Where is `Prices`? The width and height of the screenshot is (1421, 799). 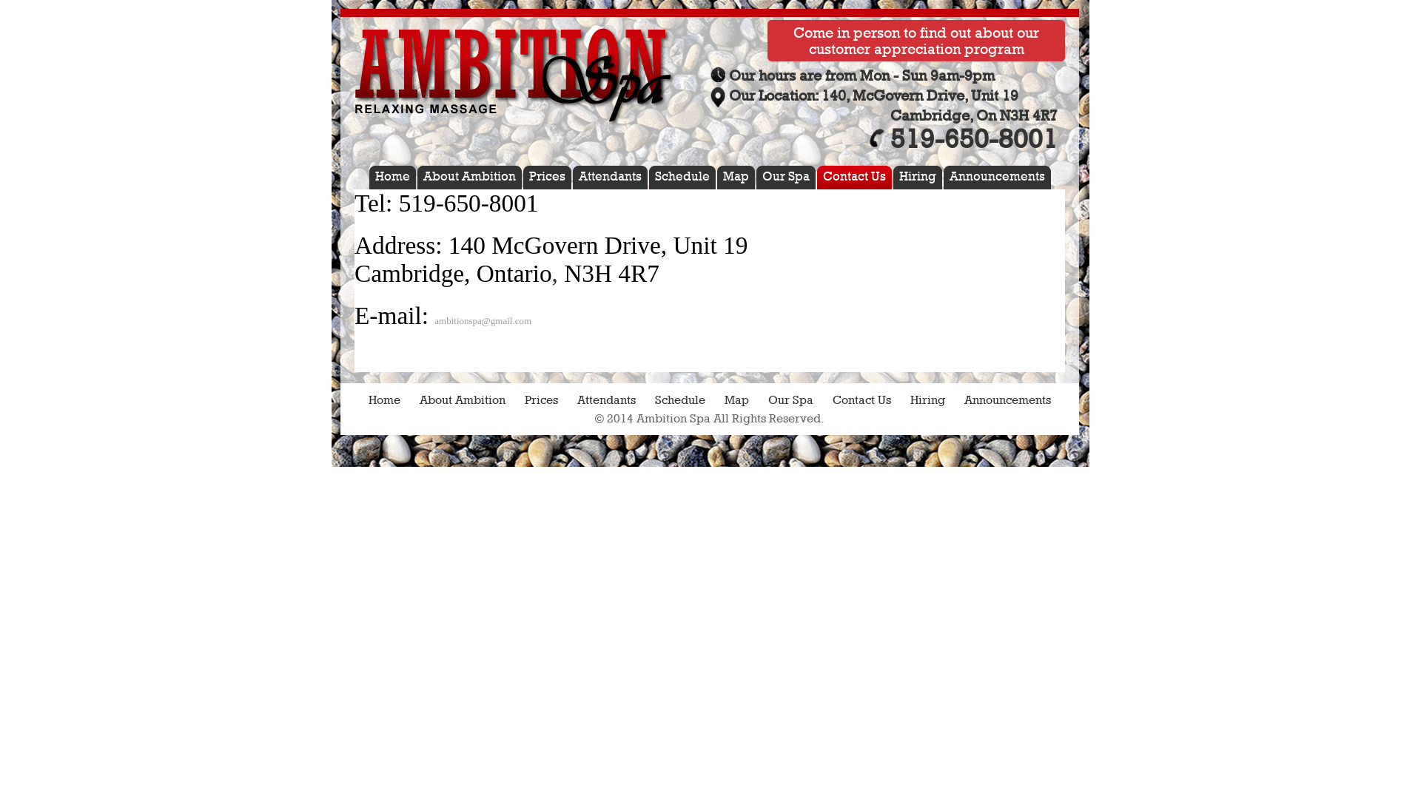 Prices is located at coordinates (549, 178).